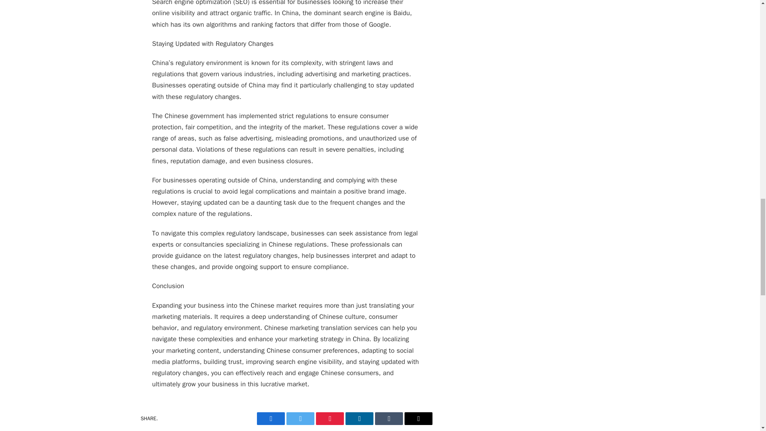 The image size is (766, 431). What do you see at coordinates (359, 418) in the screenshot?
I see `LinkedIn` at bounding box center [359, 418].